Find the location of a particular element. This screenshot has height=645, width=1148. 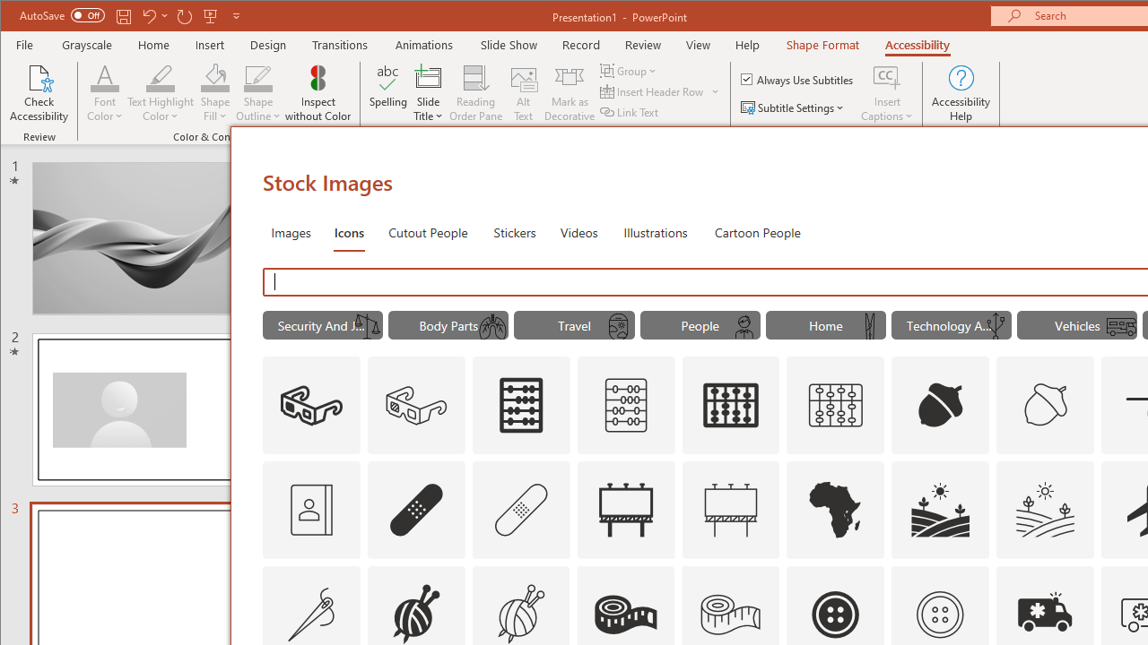

Shape Format is located at coordinates (822, 45).